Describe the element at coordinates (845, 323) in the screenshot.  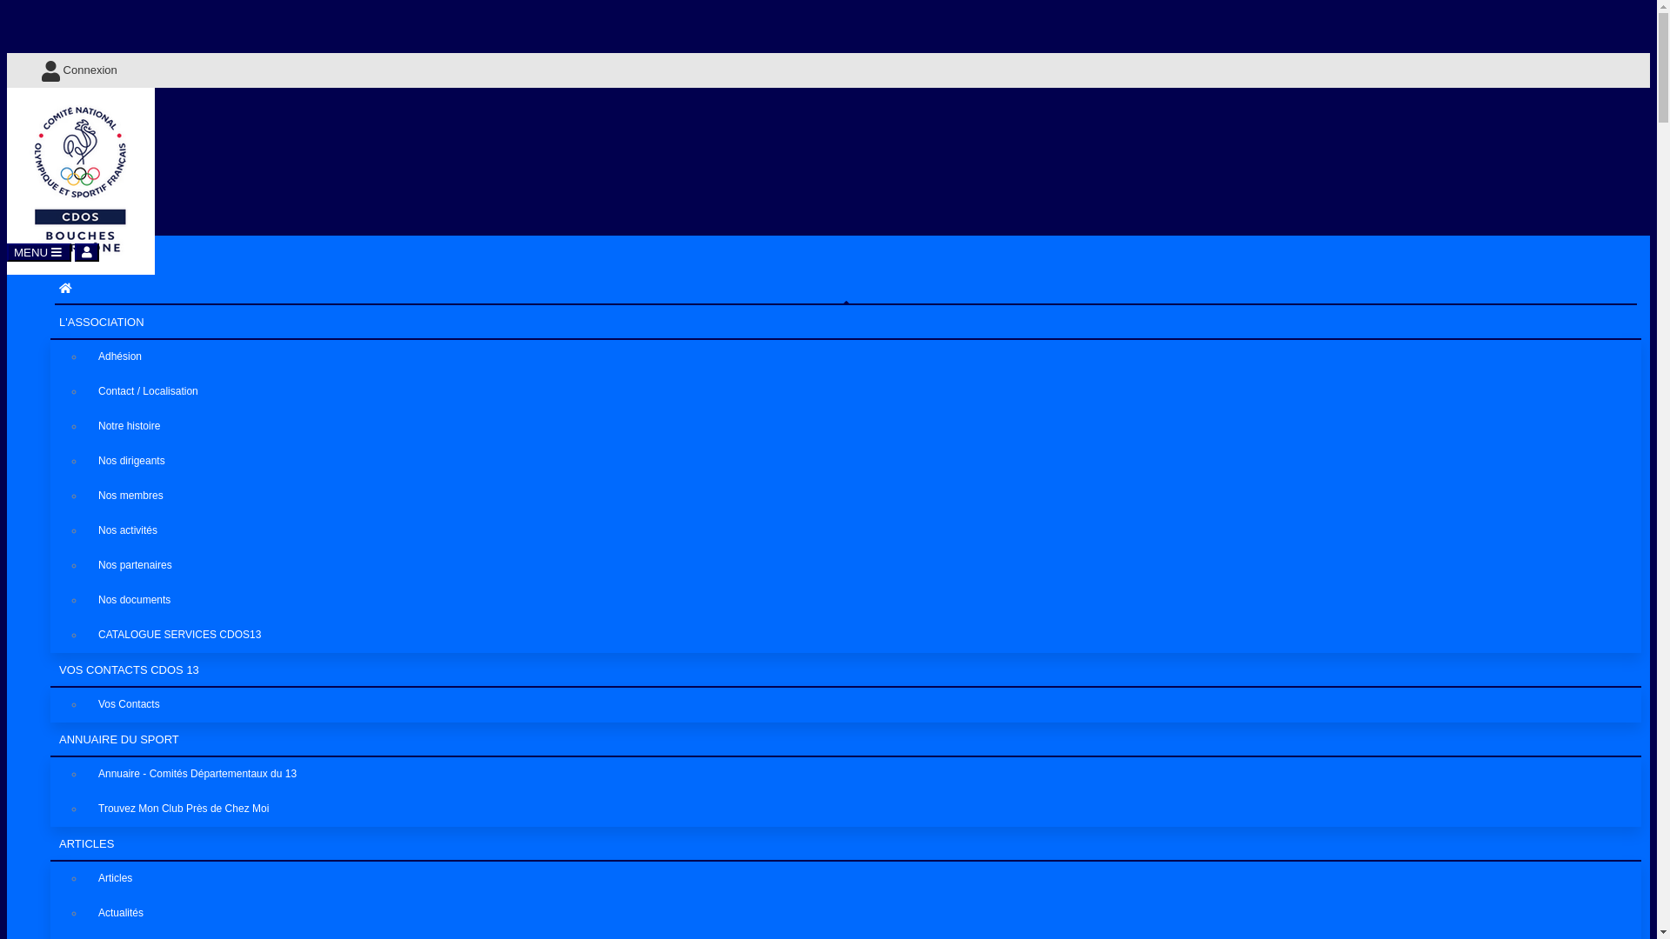
I see `L'ASSOCIATION` at that location.